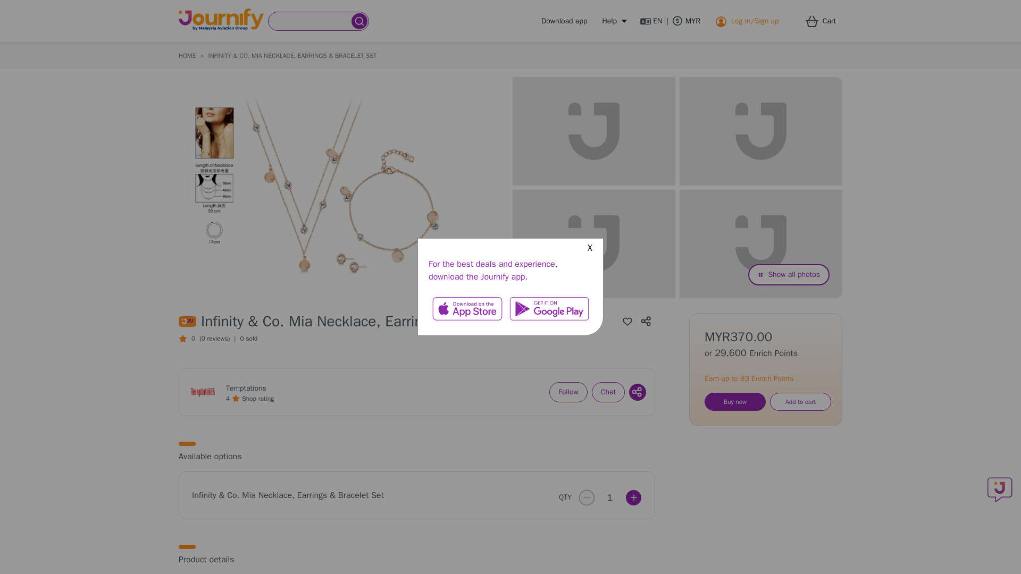  I want to click on Search, so click(310, 21).